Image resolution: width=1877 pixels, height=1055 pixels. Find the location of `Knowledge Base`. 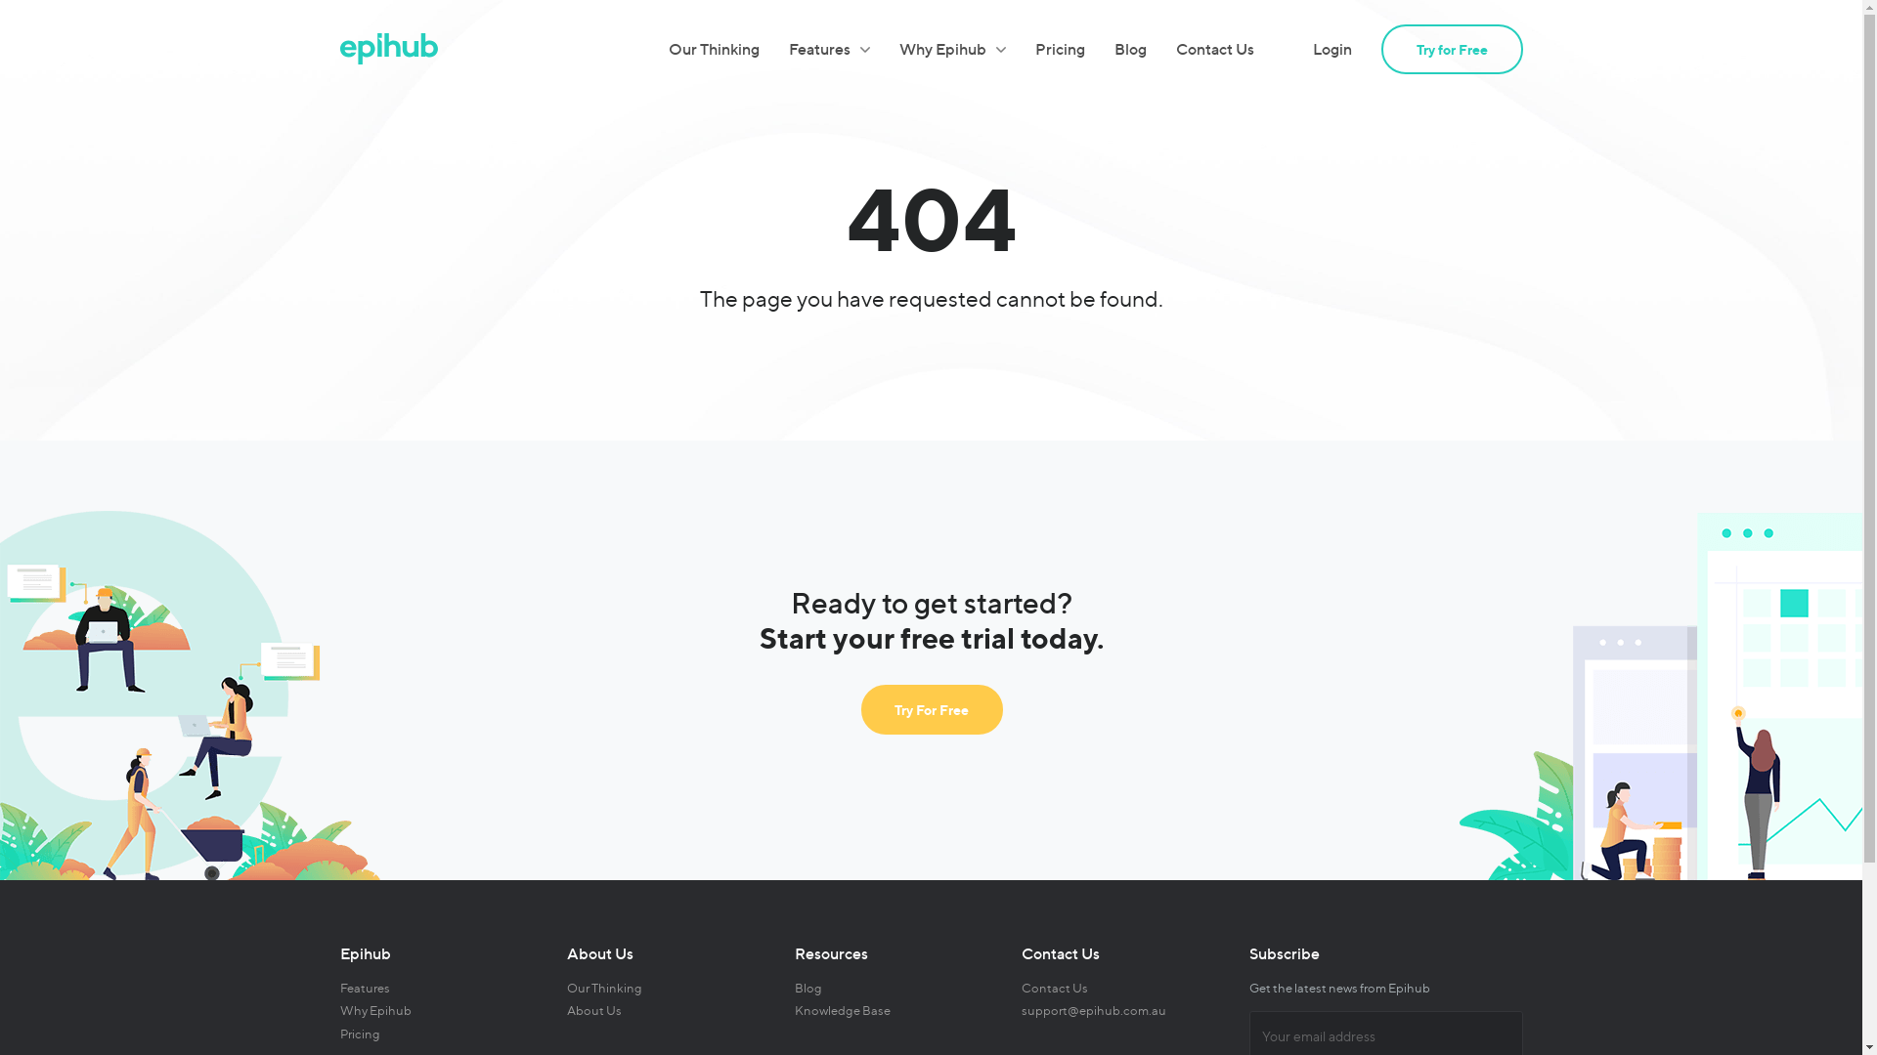

Knowledge Base is located at coordinates (842, 1010).